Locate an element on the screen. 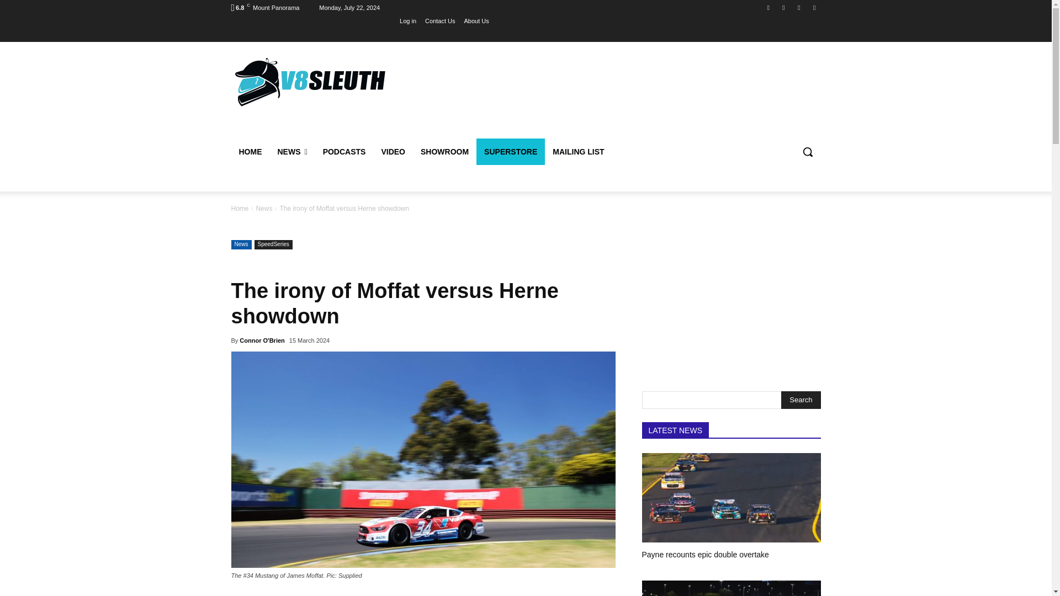 This screenshot has height=596, width=1060. Youtube is located at coordinates (814, 7).